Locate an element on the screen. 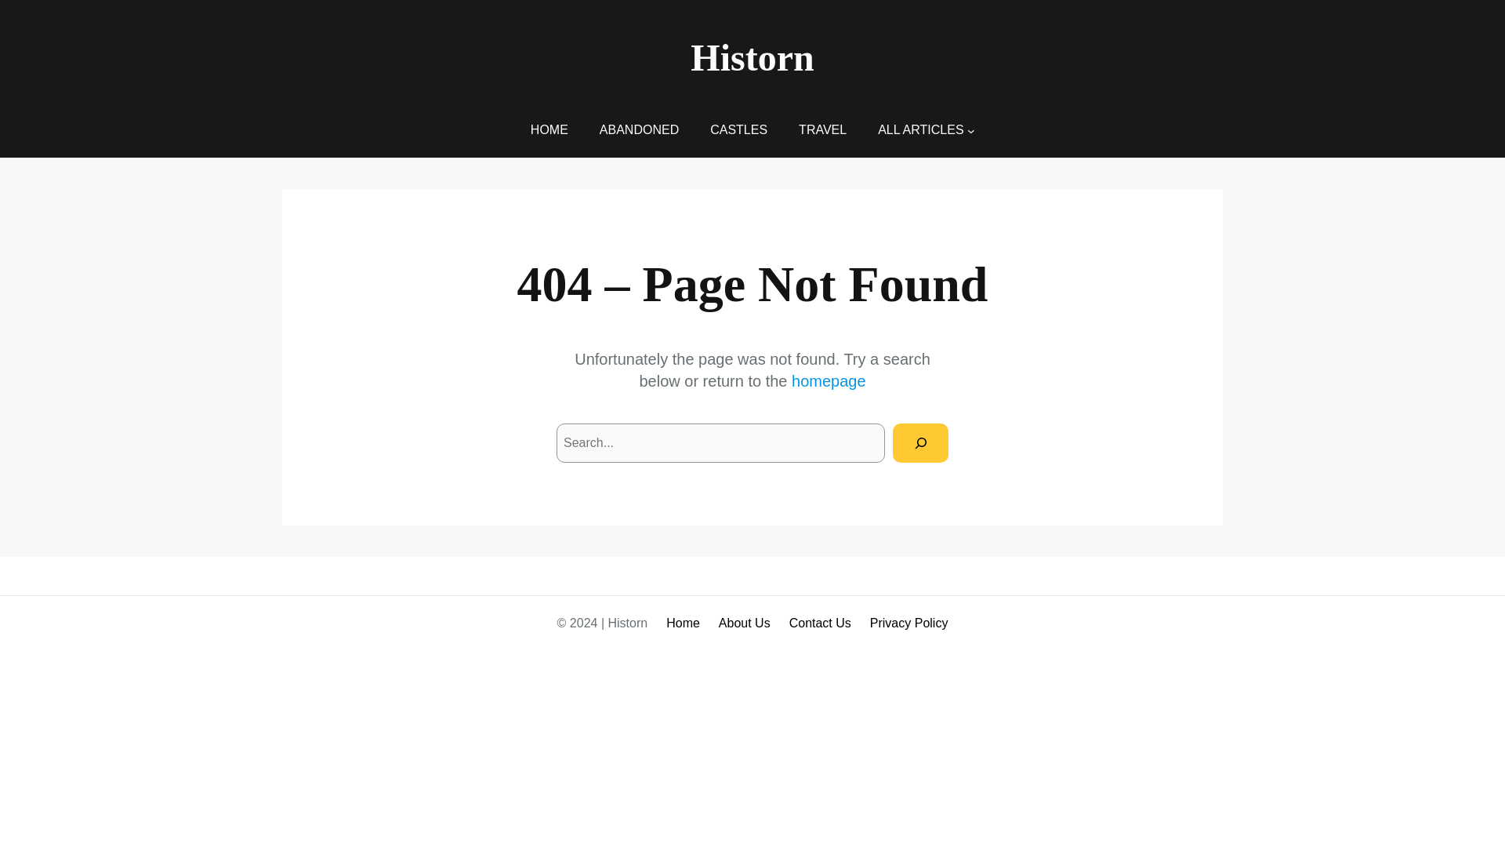 This screenshot has height=847, width=1505. CASTLES is located at coordinates (738, 130).